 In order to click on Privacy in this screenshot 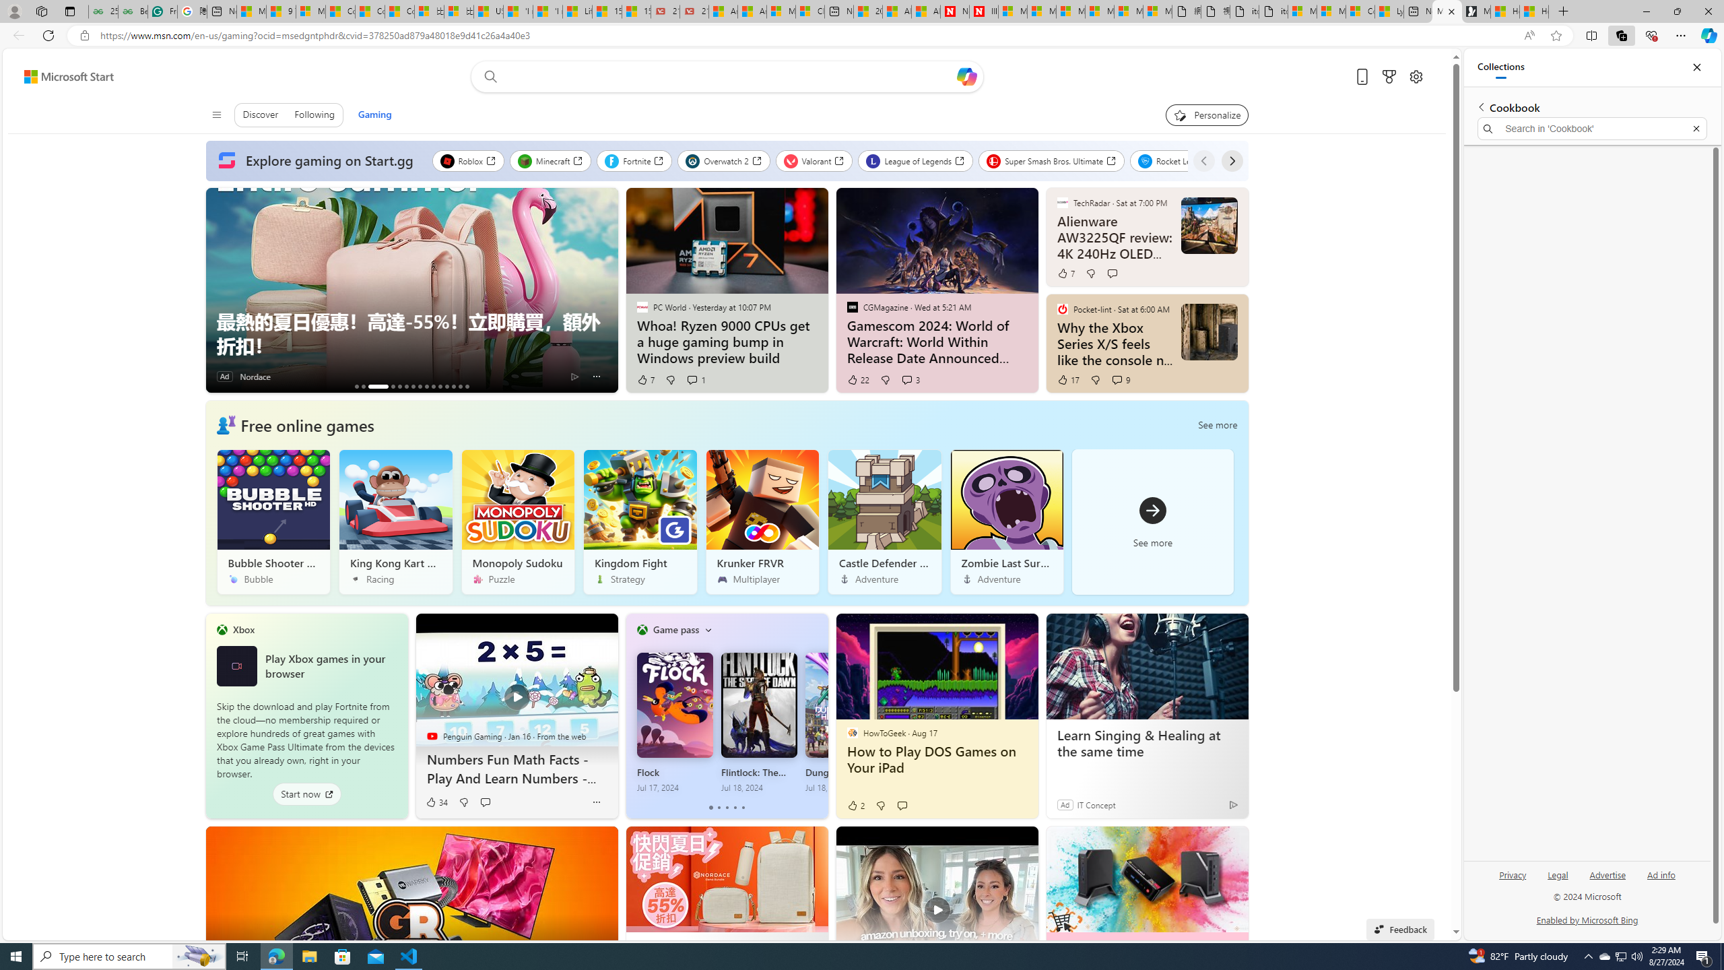, I will do `click(1514, 874)`.